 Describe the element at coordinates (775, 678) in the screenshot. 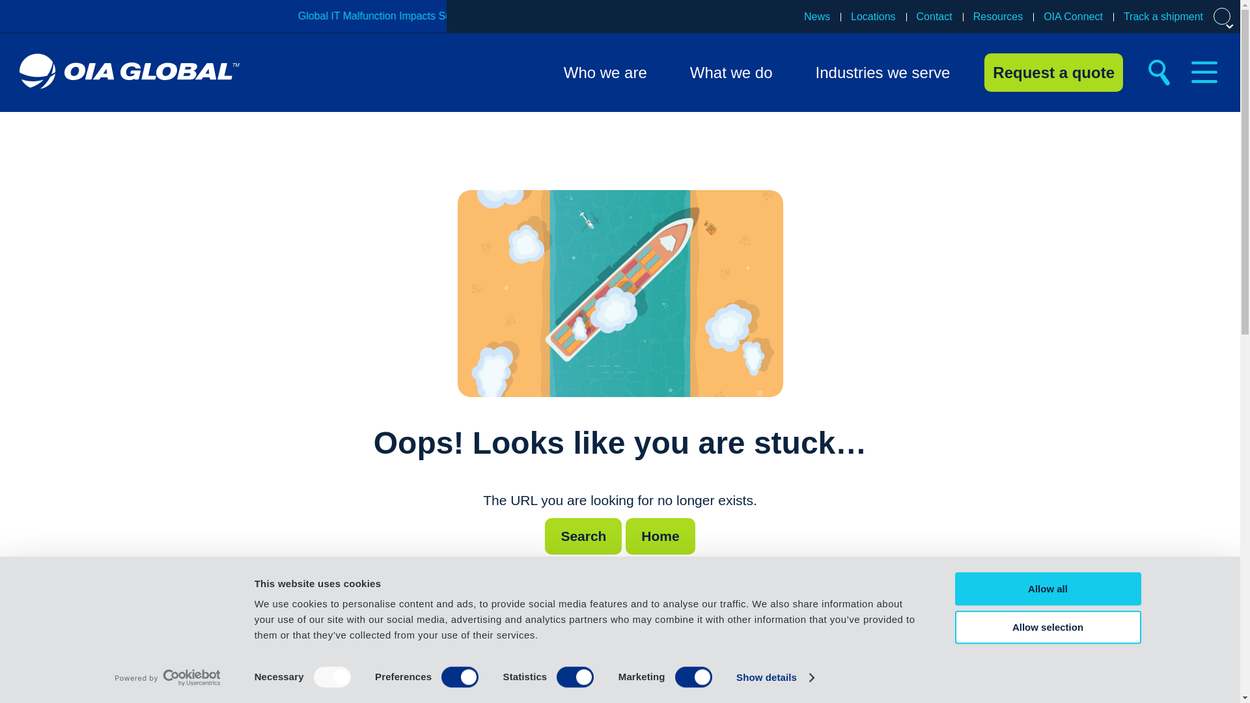

I see `Show details` at that location.